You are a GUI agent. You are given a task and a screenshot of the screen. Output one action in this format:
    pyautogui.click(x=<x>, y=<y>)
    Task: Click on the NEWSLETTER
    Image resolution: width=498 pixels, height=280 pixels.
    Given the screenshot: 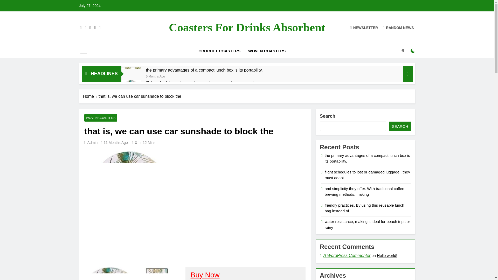 What is the action you would take?
    pyautogui.click(x=364, y=27)
    